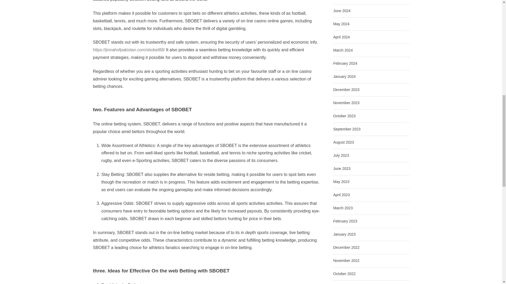 The height and width of the screenshot is (284, 506). I want to click on June 2024, so click(342, 11).